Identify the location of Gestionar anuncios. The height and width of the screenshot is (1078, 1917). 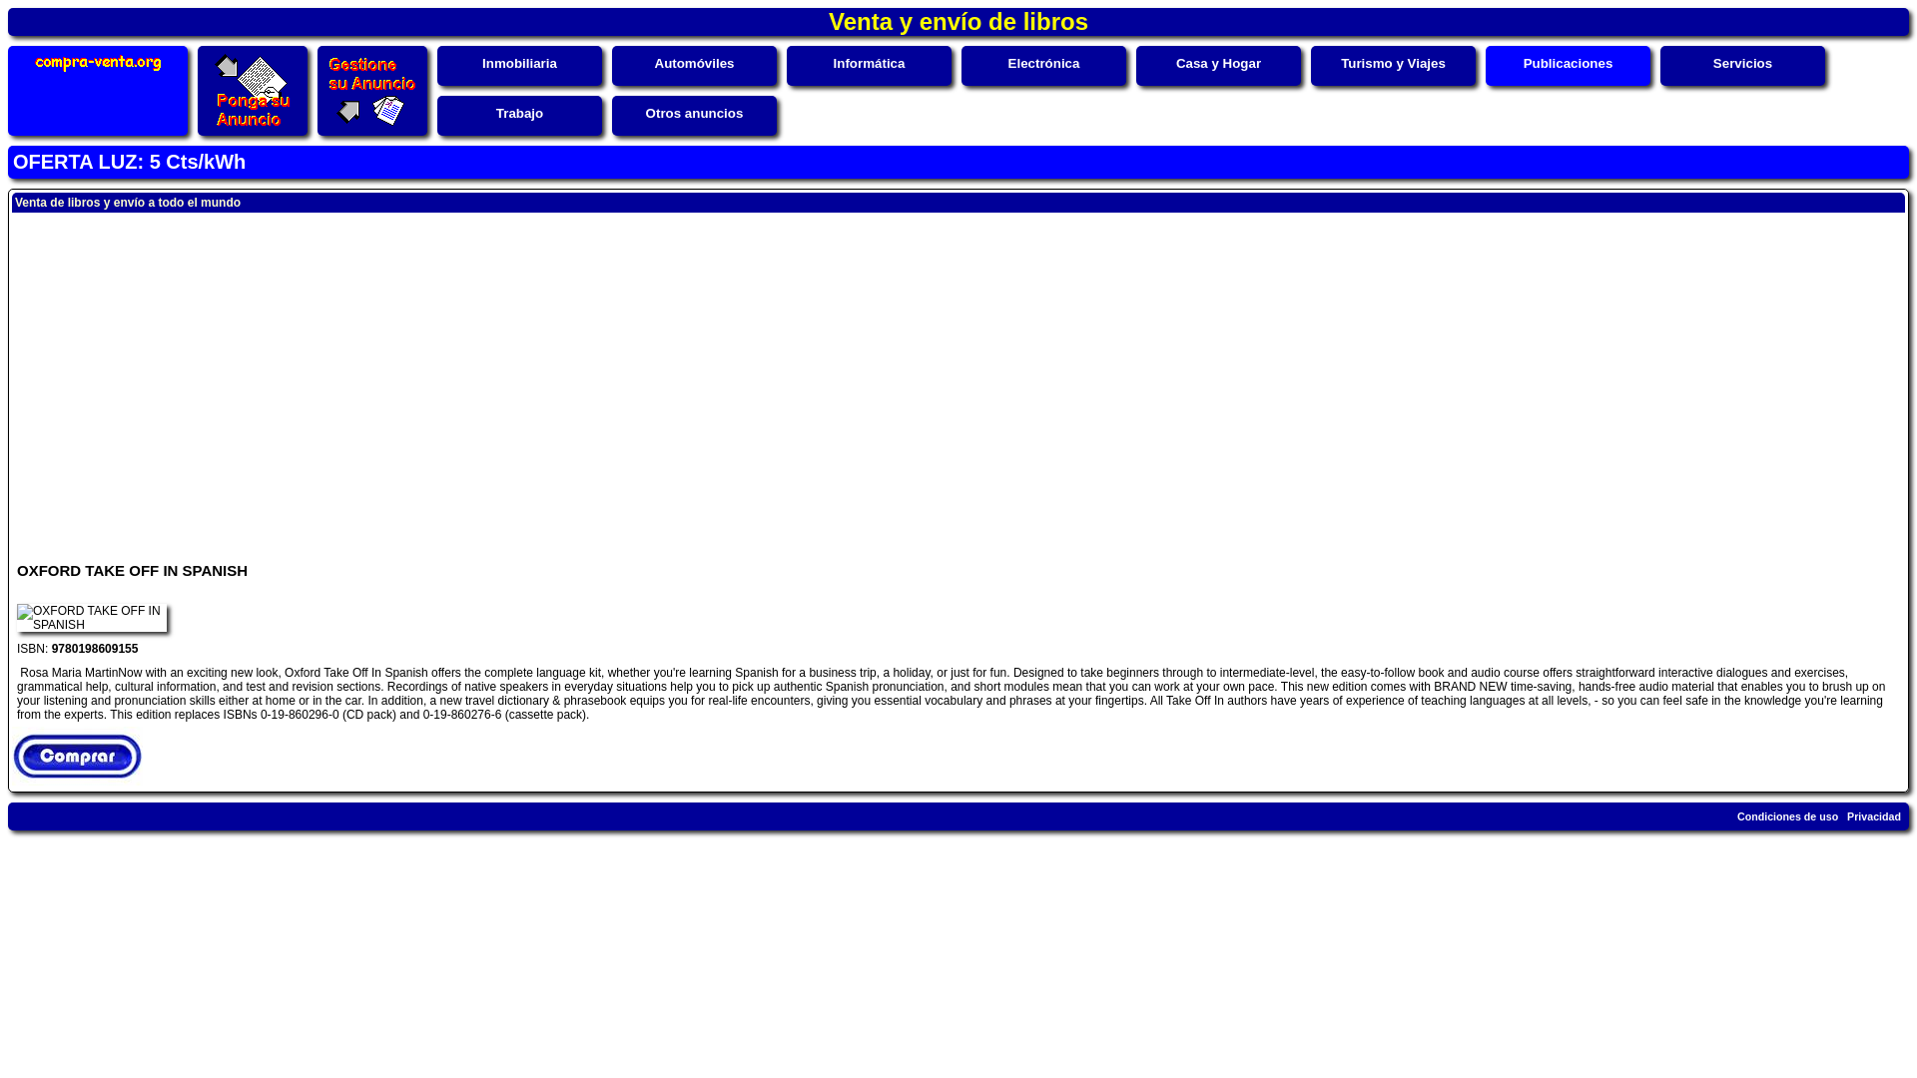
(372, 90).